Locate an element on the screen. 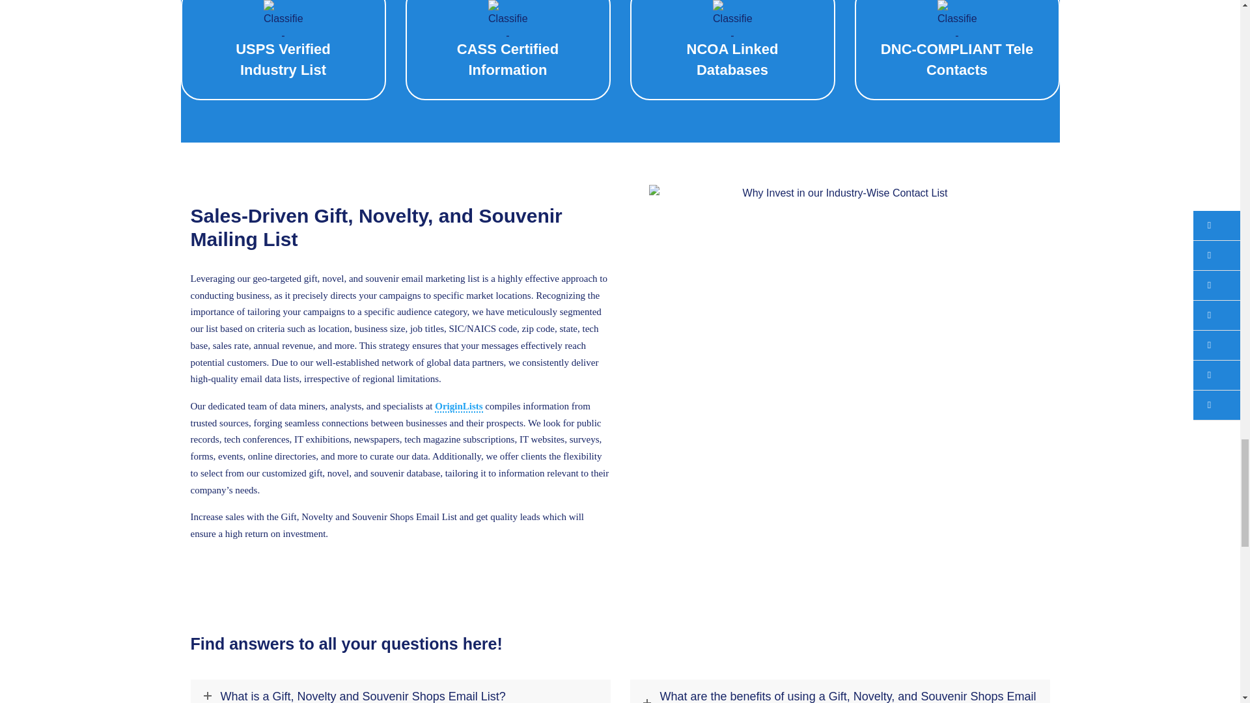  Classified - OriginLists - White is located at coordinates (957, 20).